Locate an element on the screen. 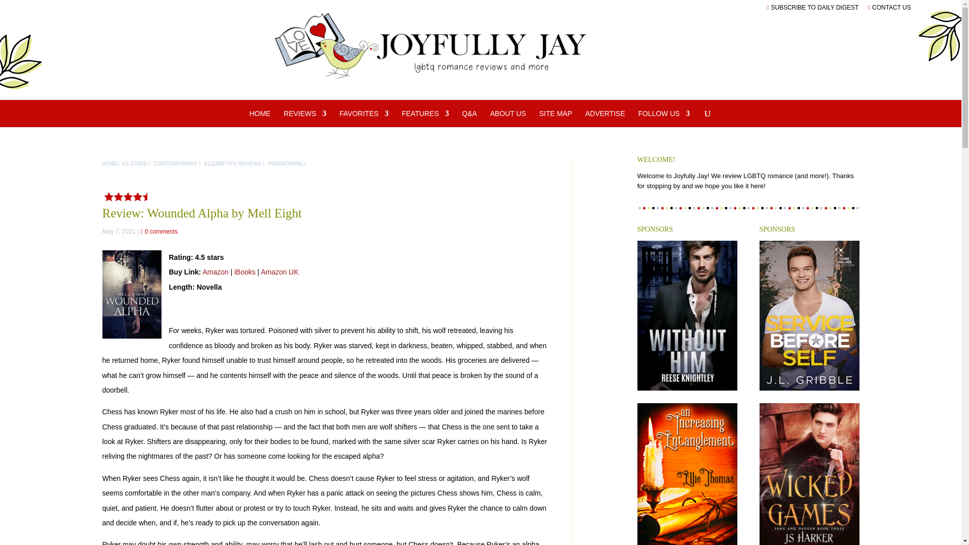 This screenshot has width=969, height=545. HOME is located at coordinates (259, 118).